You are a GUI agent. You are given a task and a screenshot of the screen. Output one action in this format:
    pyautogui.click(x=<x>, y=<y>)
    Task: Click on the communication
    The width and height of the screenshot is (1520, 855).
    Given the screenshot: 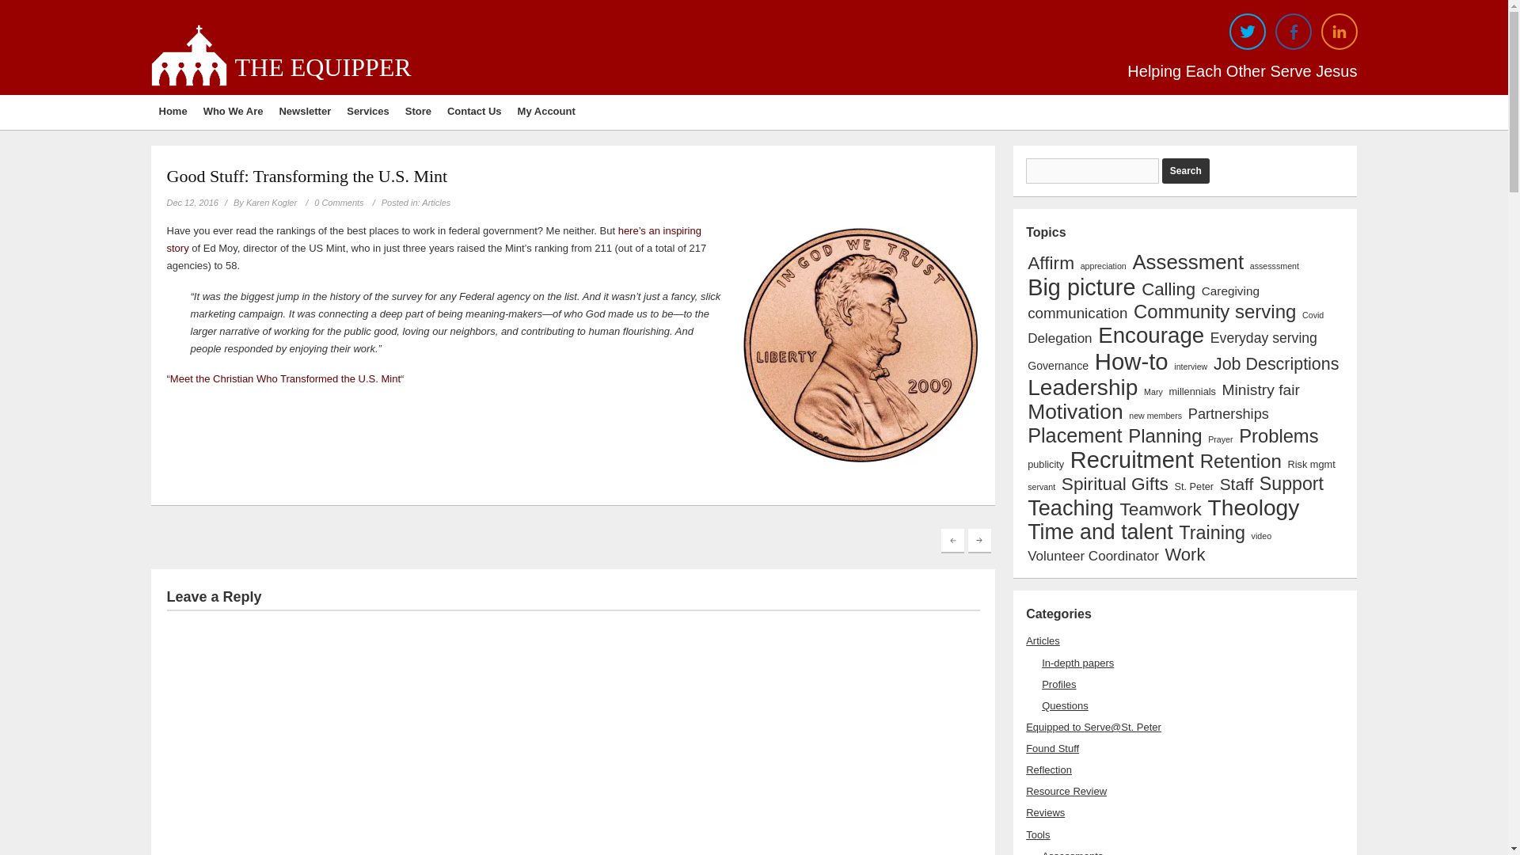 What is the action you would take?
    pyautogui.click(x=1077, y=313)
    